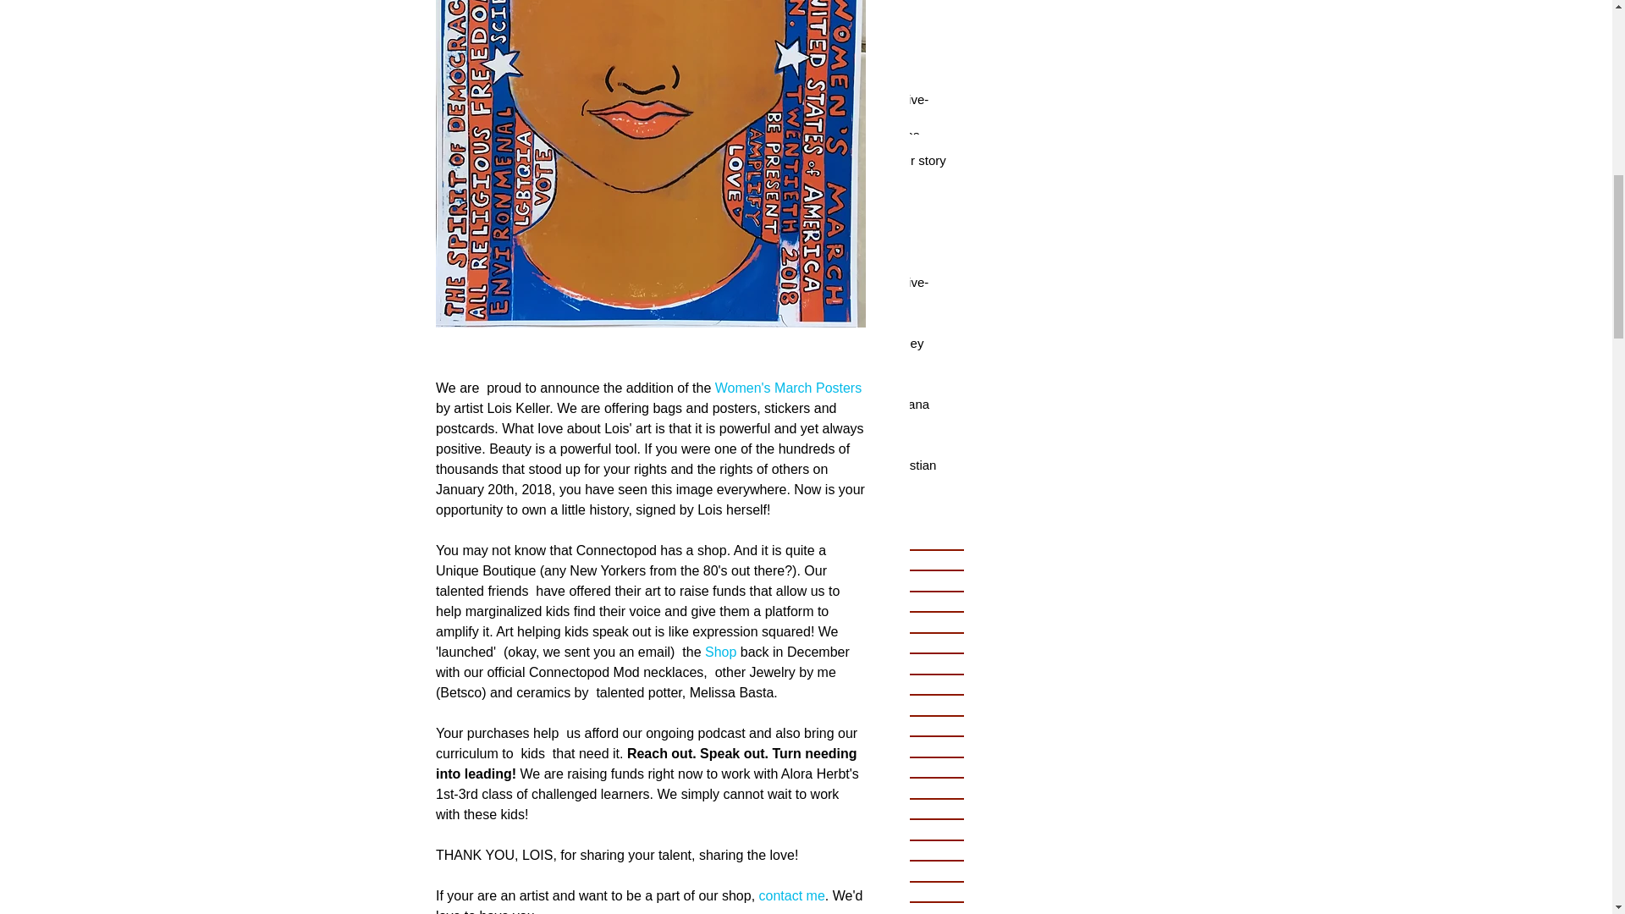 The height and width of the screenshot is (914, 1625). What do you see at coordinates (870, 294) in the screenshot?
I see `Changing the Narrative-Pacoima` at bounding box center [870, 294].